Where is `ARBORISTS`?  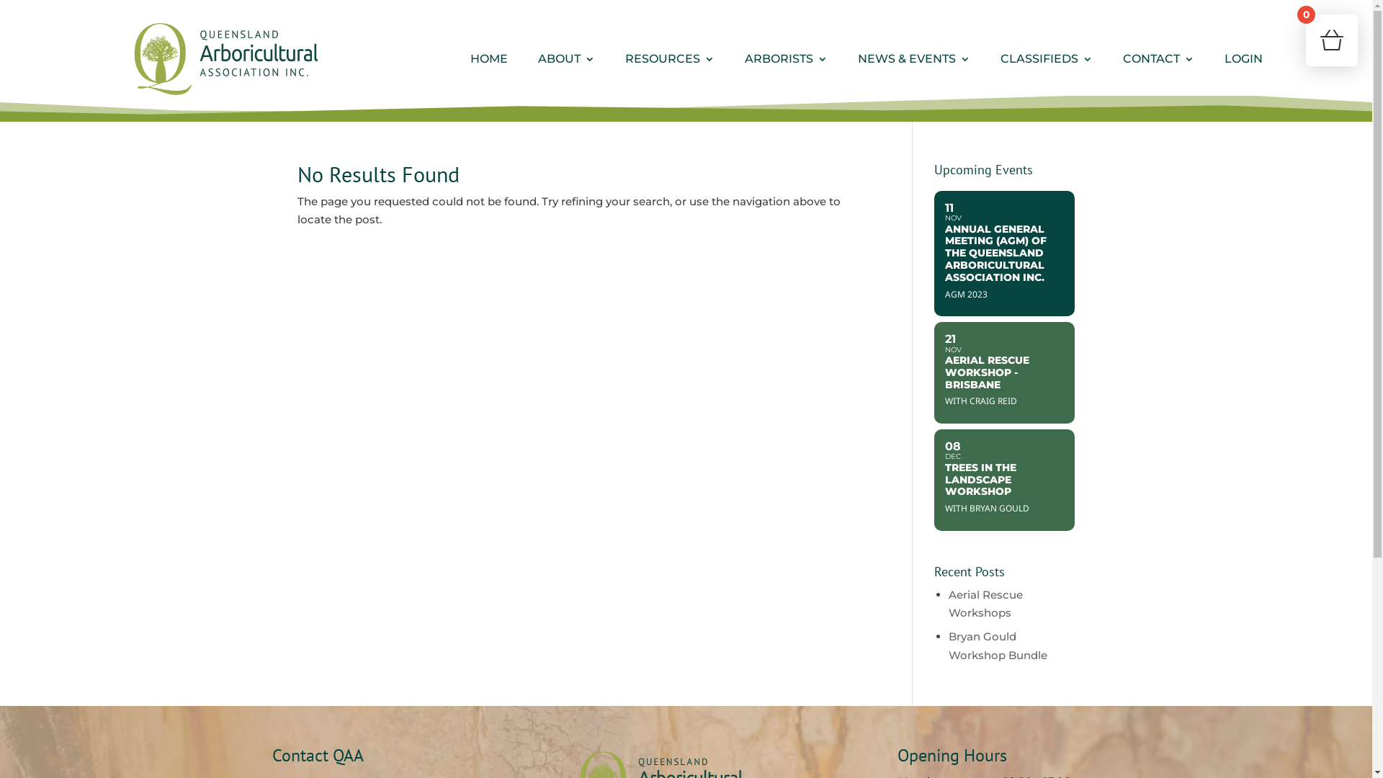 ARBORISTS is located at coordinates (787, 59).